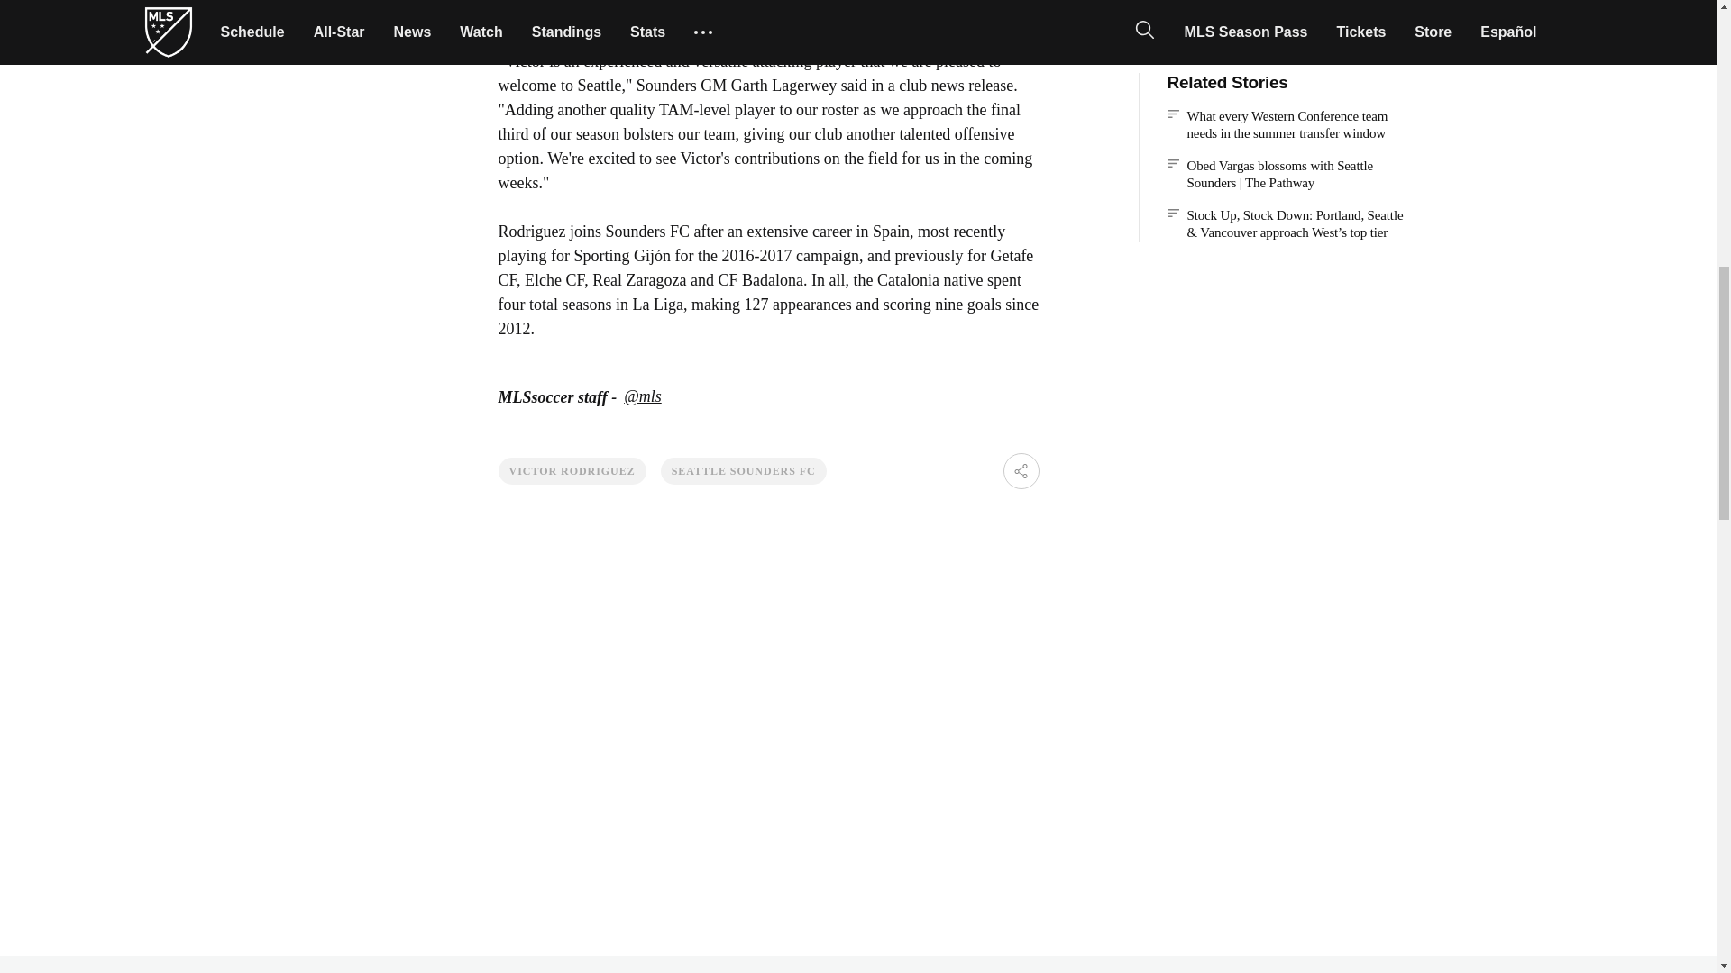  I want to click on Go to the Twitter profile, so click(642, 396).